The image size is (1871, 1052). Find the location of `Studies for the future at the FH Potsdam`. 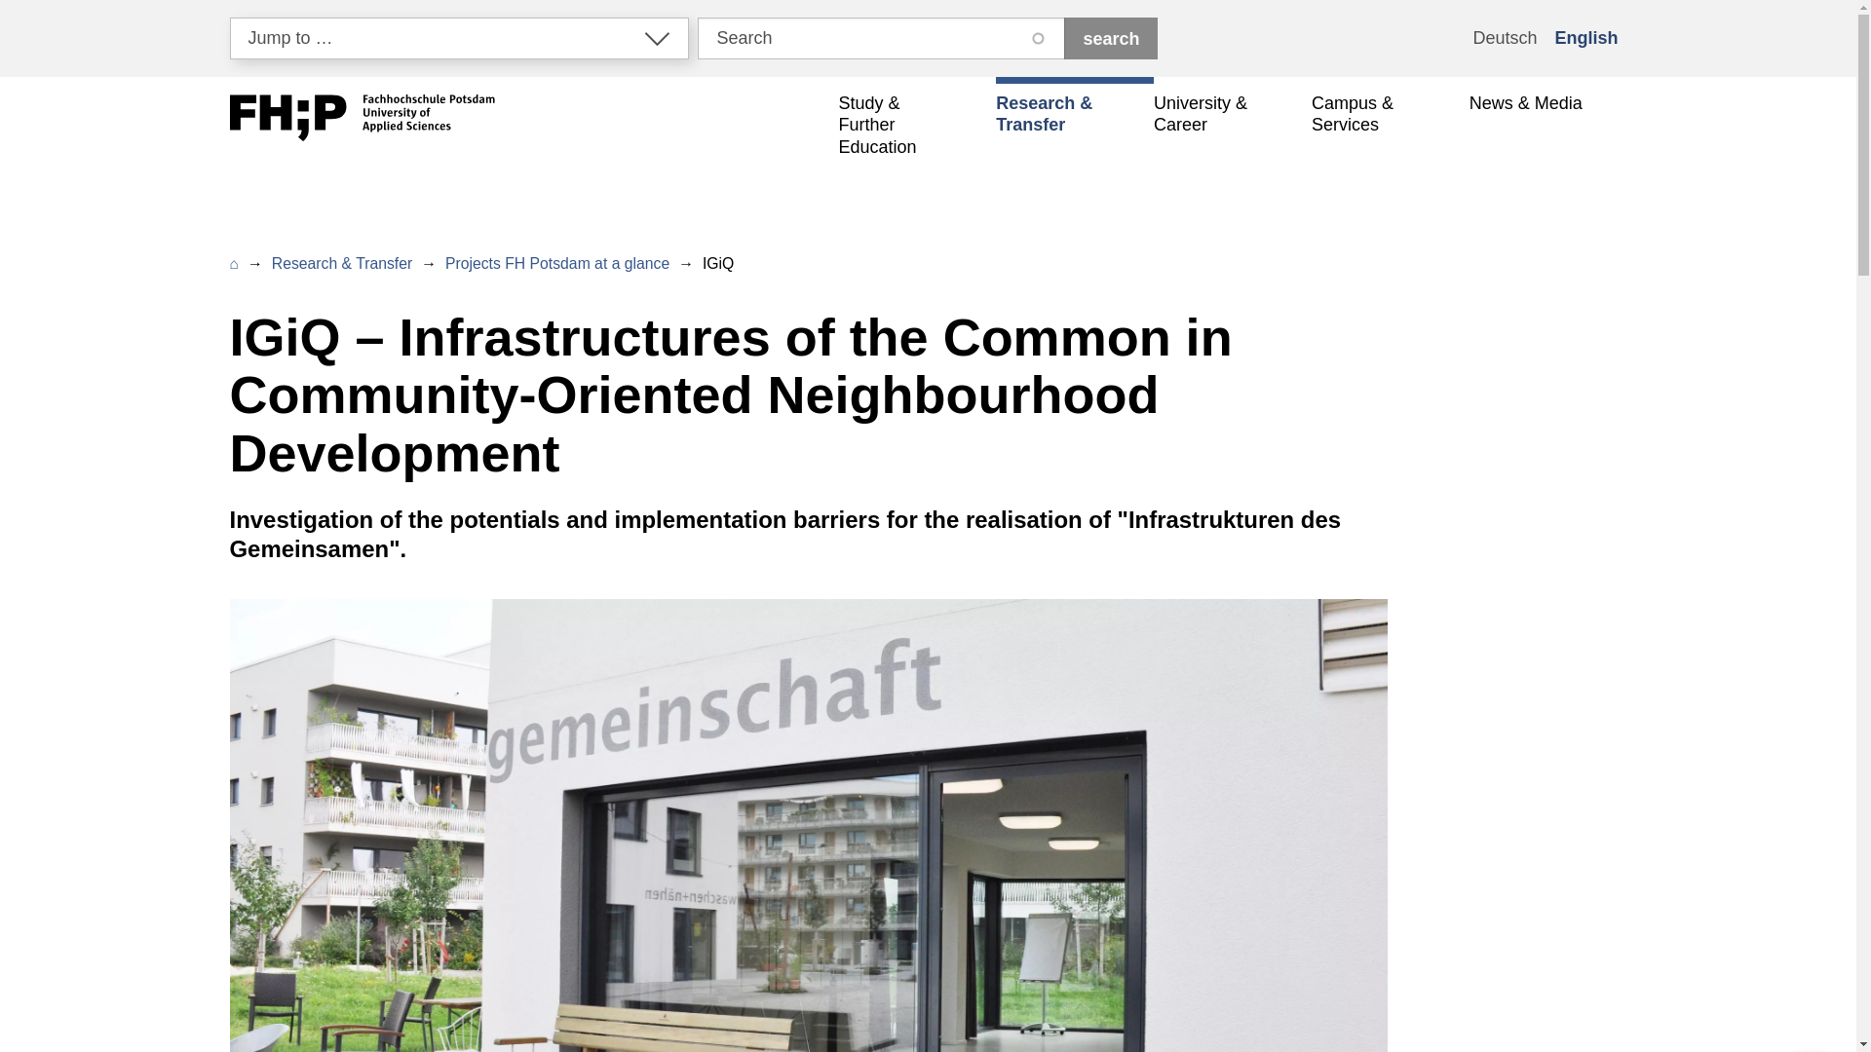

Studies for the future at the FH Potsdam is located at coordinates (916, 125).